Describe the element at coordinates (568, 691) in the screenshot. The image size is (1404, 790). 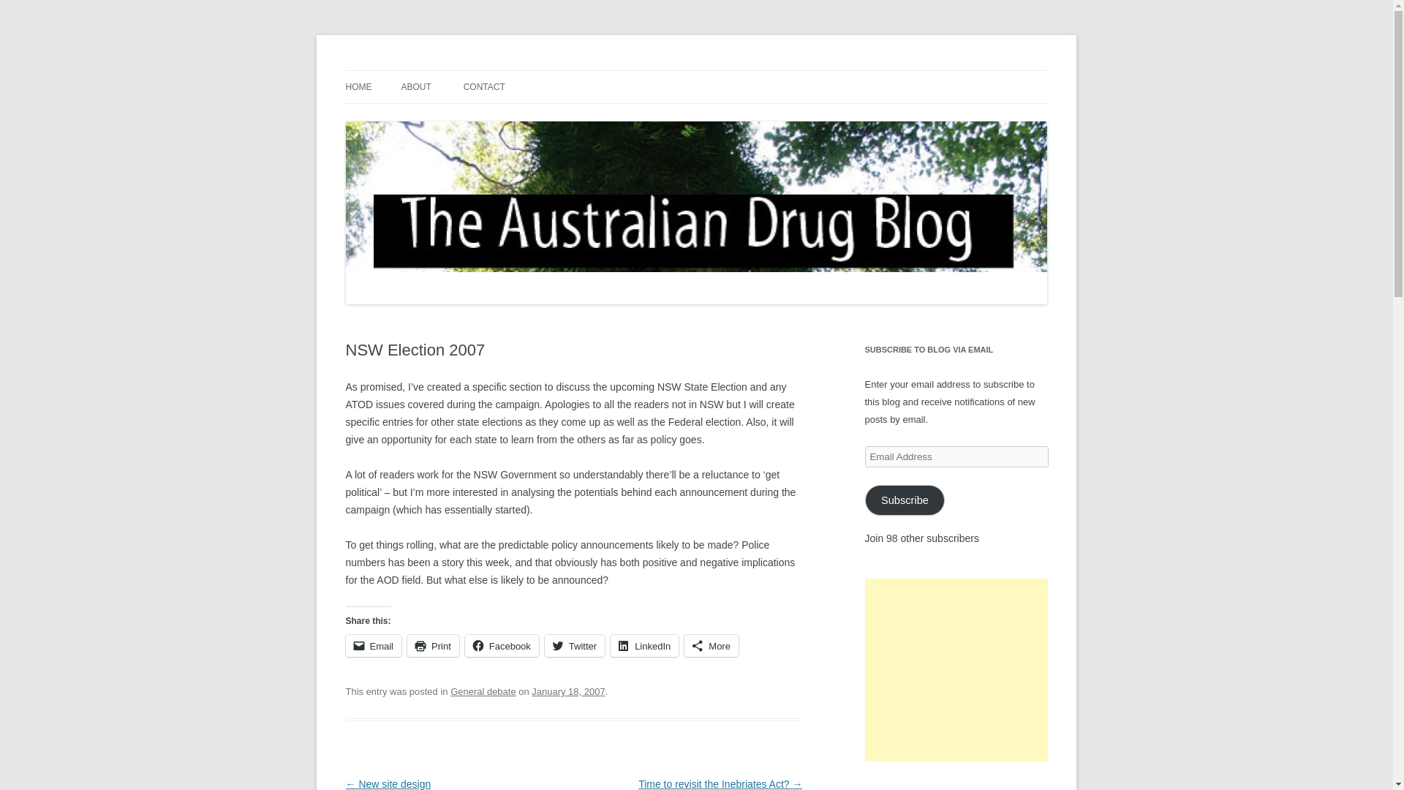
I see `January 18, 2007` at that location.